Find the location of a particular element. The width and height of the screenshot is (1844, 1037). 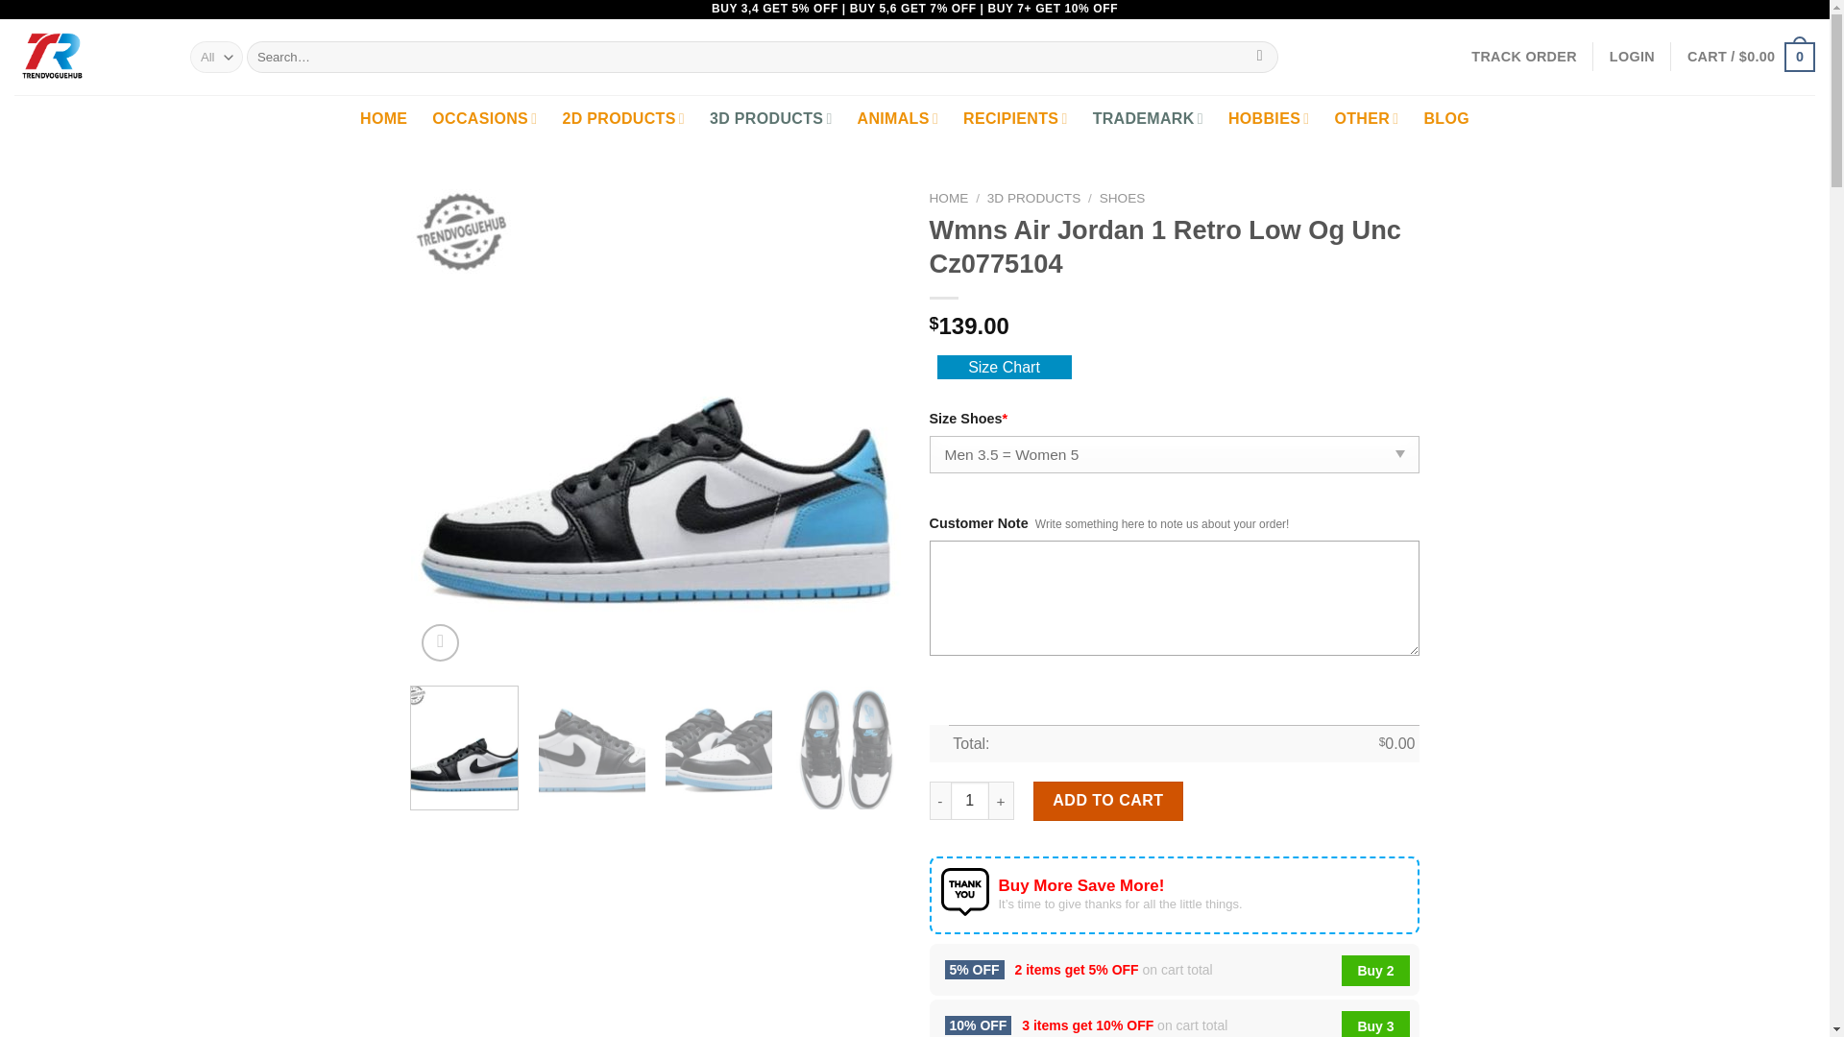

ANIMALS is located at coordinates (897, 119).